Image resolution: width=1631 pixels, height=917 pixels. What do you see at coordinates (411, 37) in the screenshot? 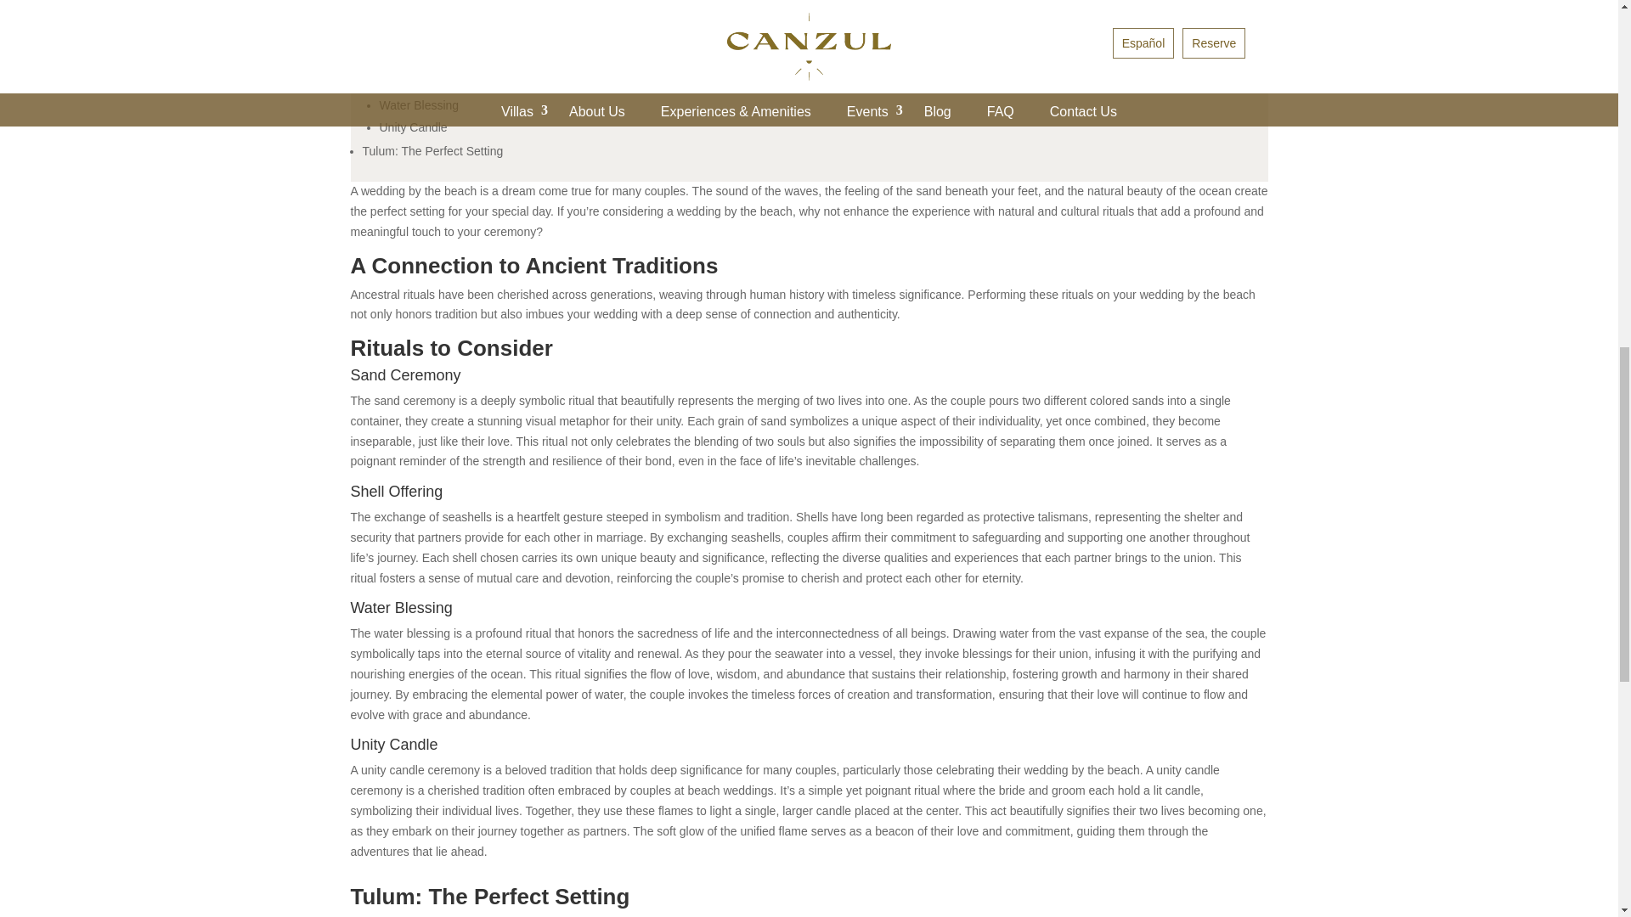
I see `Rituals to Consider` at bounding box center [411, 37].